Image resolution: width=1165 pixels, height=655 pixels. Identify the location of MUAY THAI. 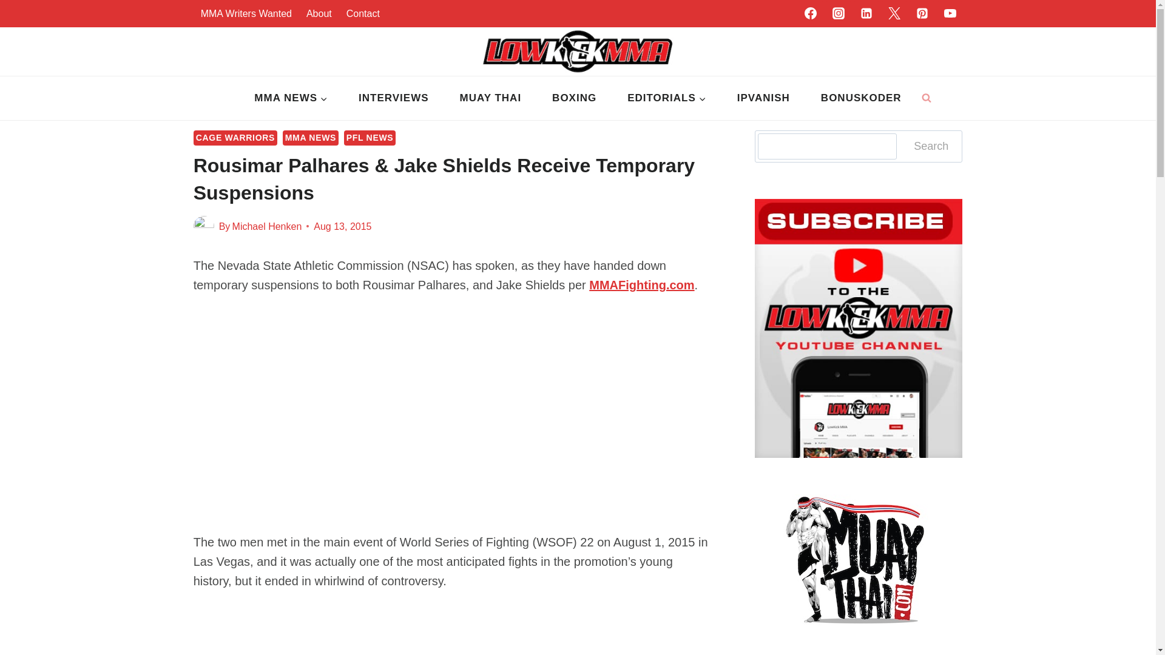
(490, 98).